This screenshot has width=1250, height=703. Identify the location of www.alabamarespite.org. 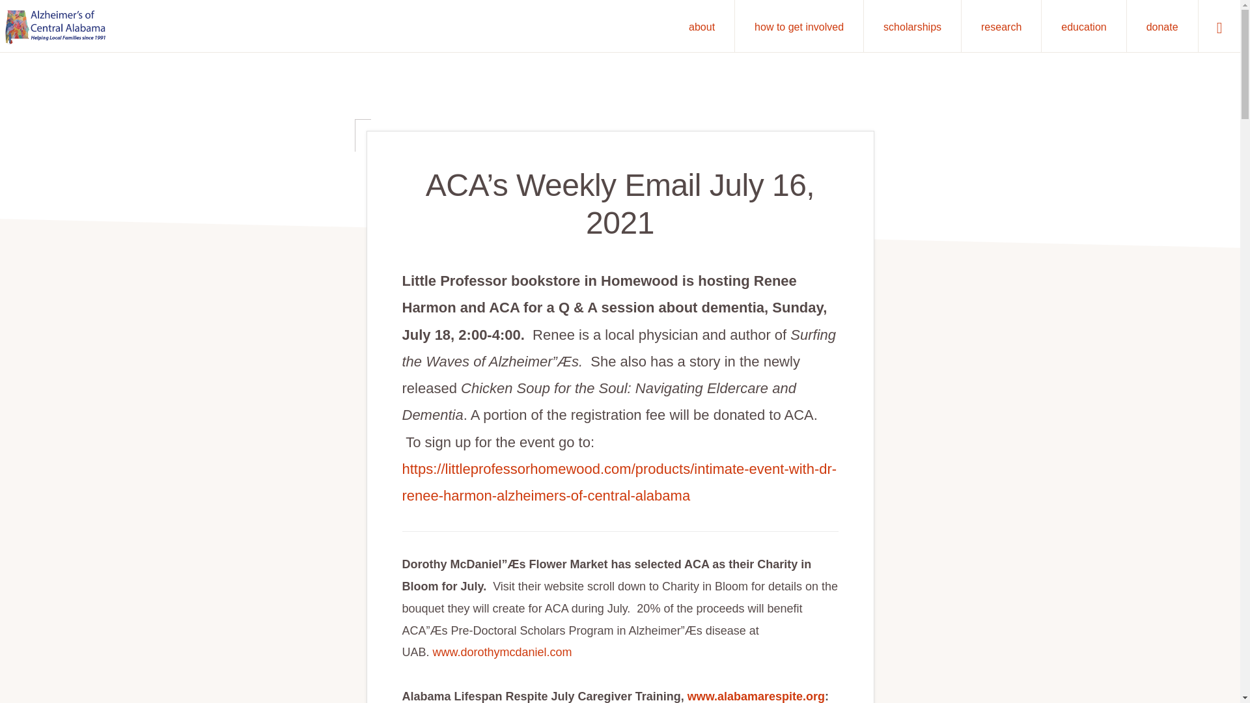
(757, 696).